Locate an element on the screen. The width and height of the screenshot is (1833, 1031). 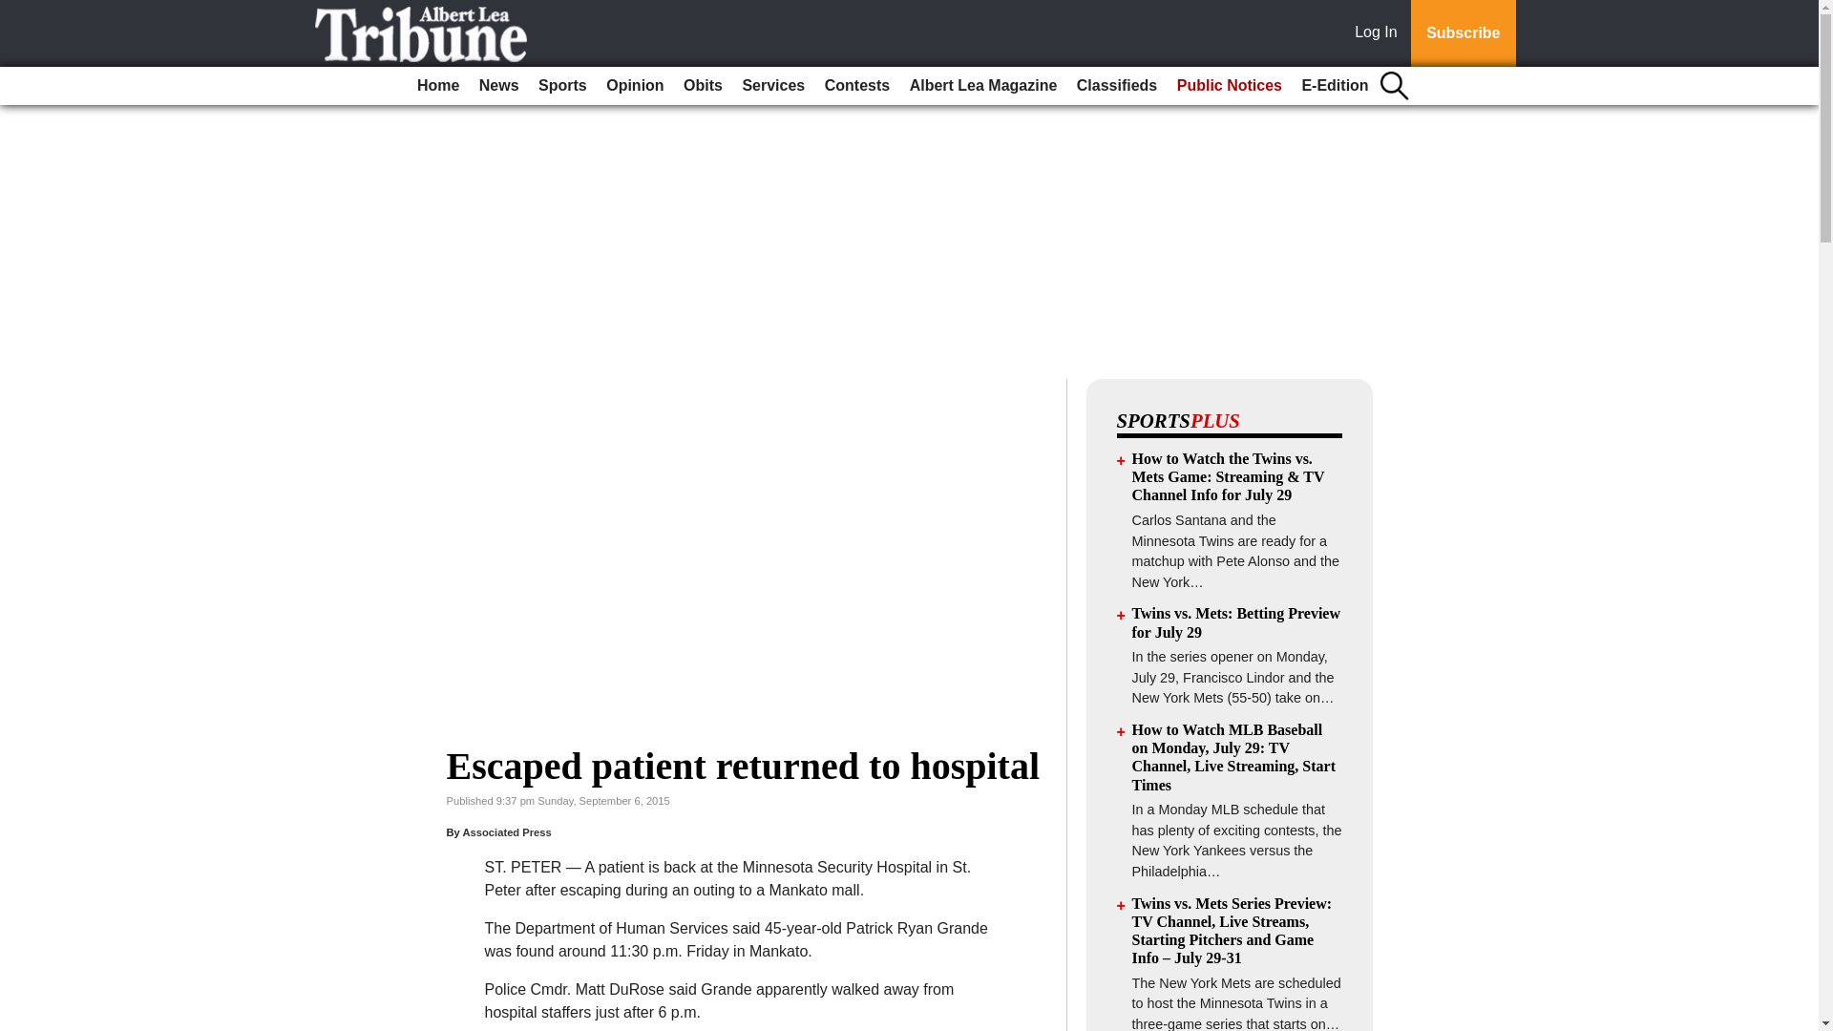
Home is located at coordinates (437, 86).